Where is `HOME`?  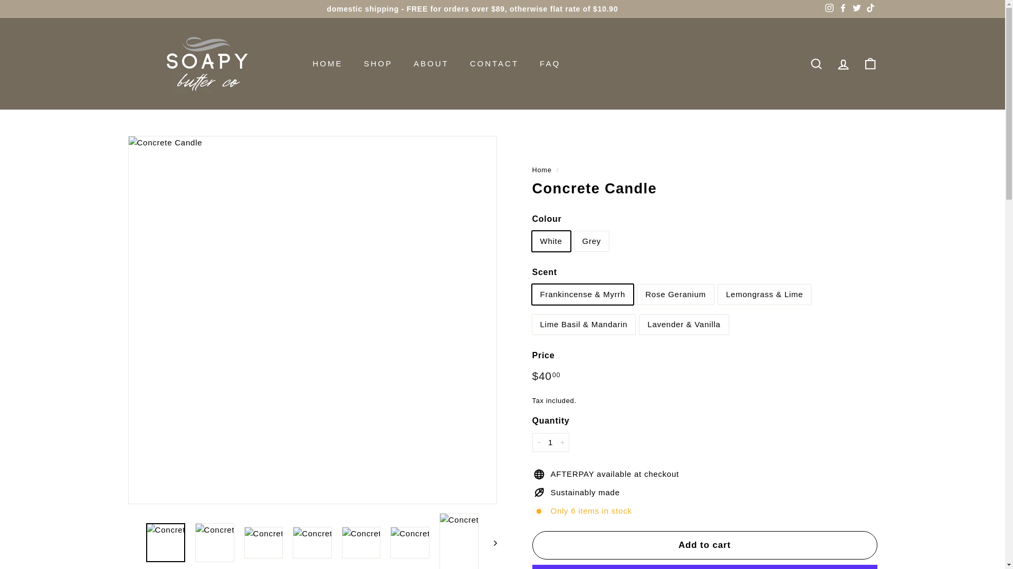
HOME is located at coordinates (327, 63).